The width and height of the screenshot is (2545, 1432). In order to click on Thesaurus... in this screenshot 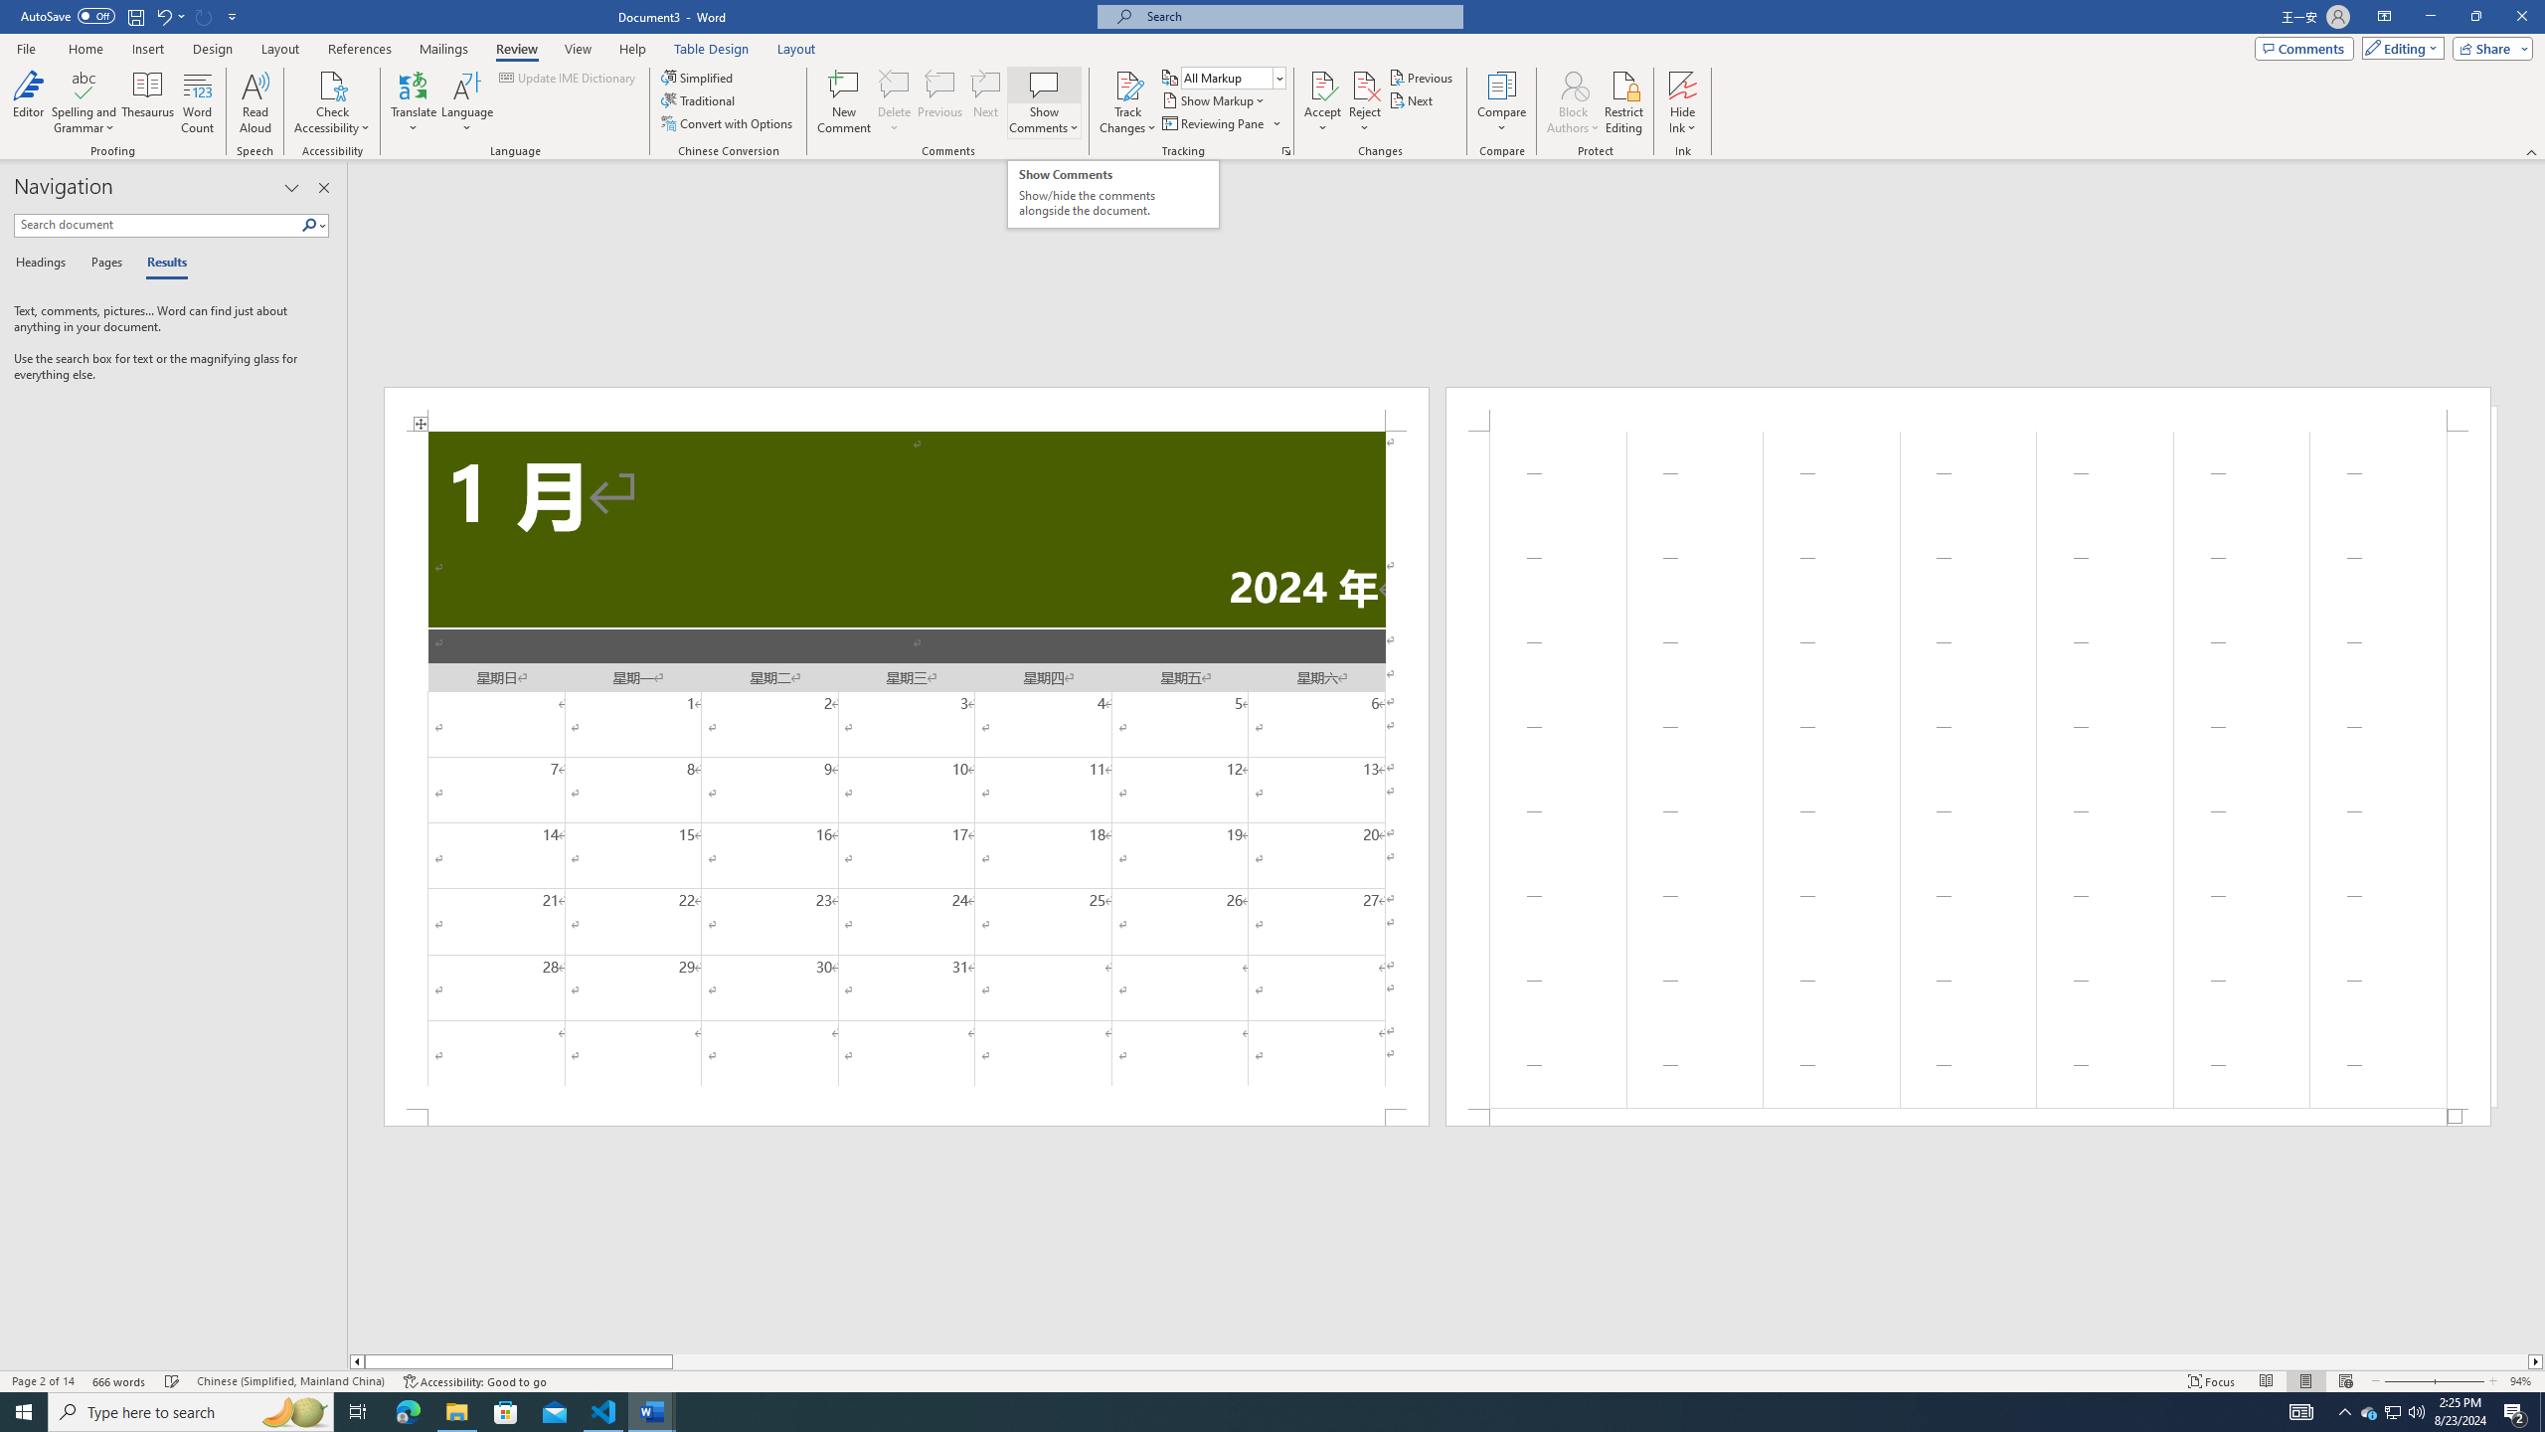, I will do `click(149, 102)`.